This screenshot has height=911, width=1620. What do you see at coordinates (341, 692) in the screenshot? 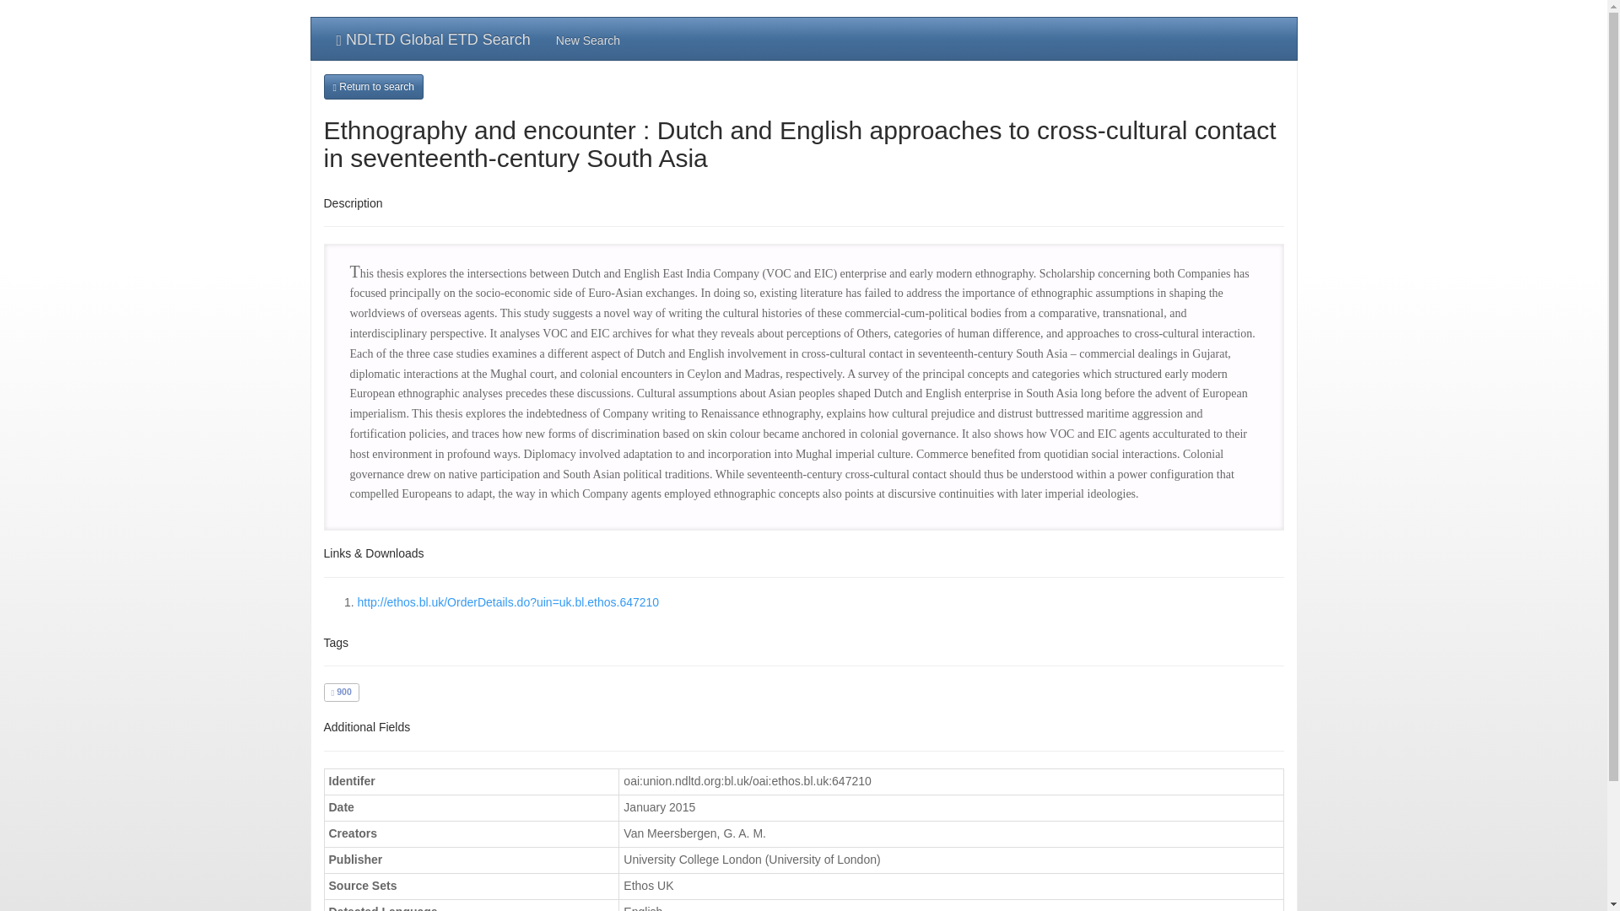
I see `900` at bounding box center [341, 692].